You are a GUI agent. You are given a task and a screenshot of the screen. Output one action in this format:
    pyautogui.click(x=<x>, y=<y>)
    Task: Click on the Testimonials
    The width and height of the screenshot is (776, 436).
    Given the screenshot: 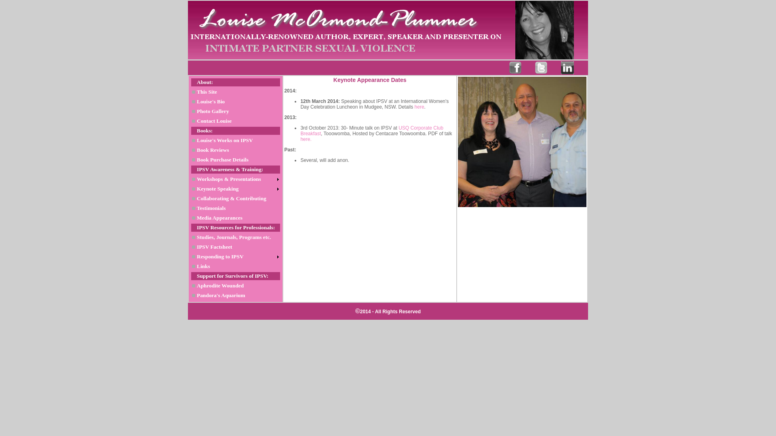 What is the action you would take?
    pyautogui.click(x=236, y=208)
    